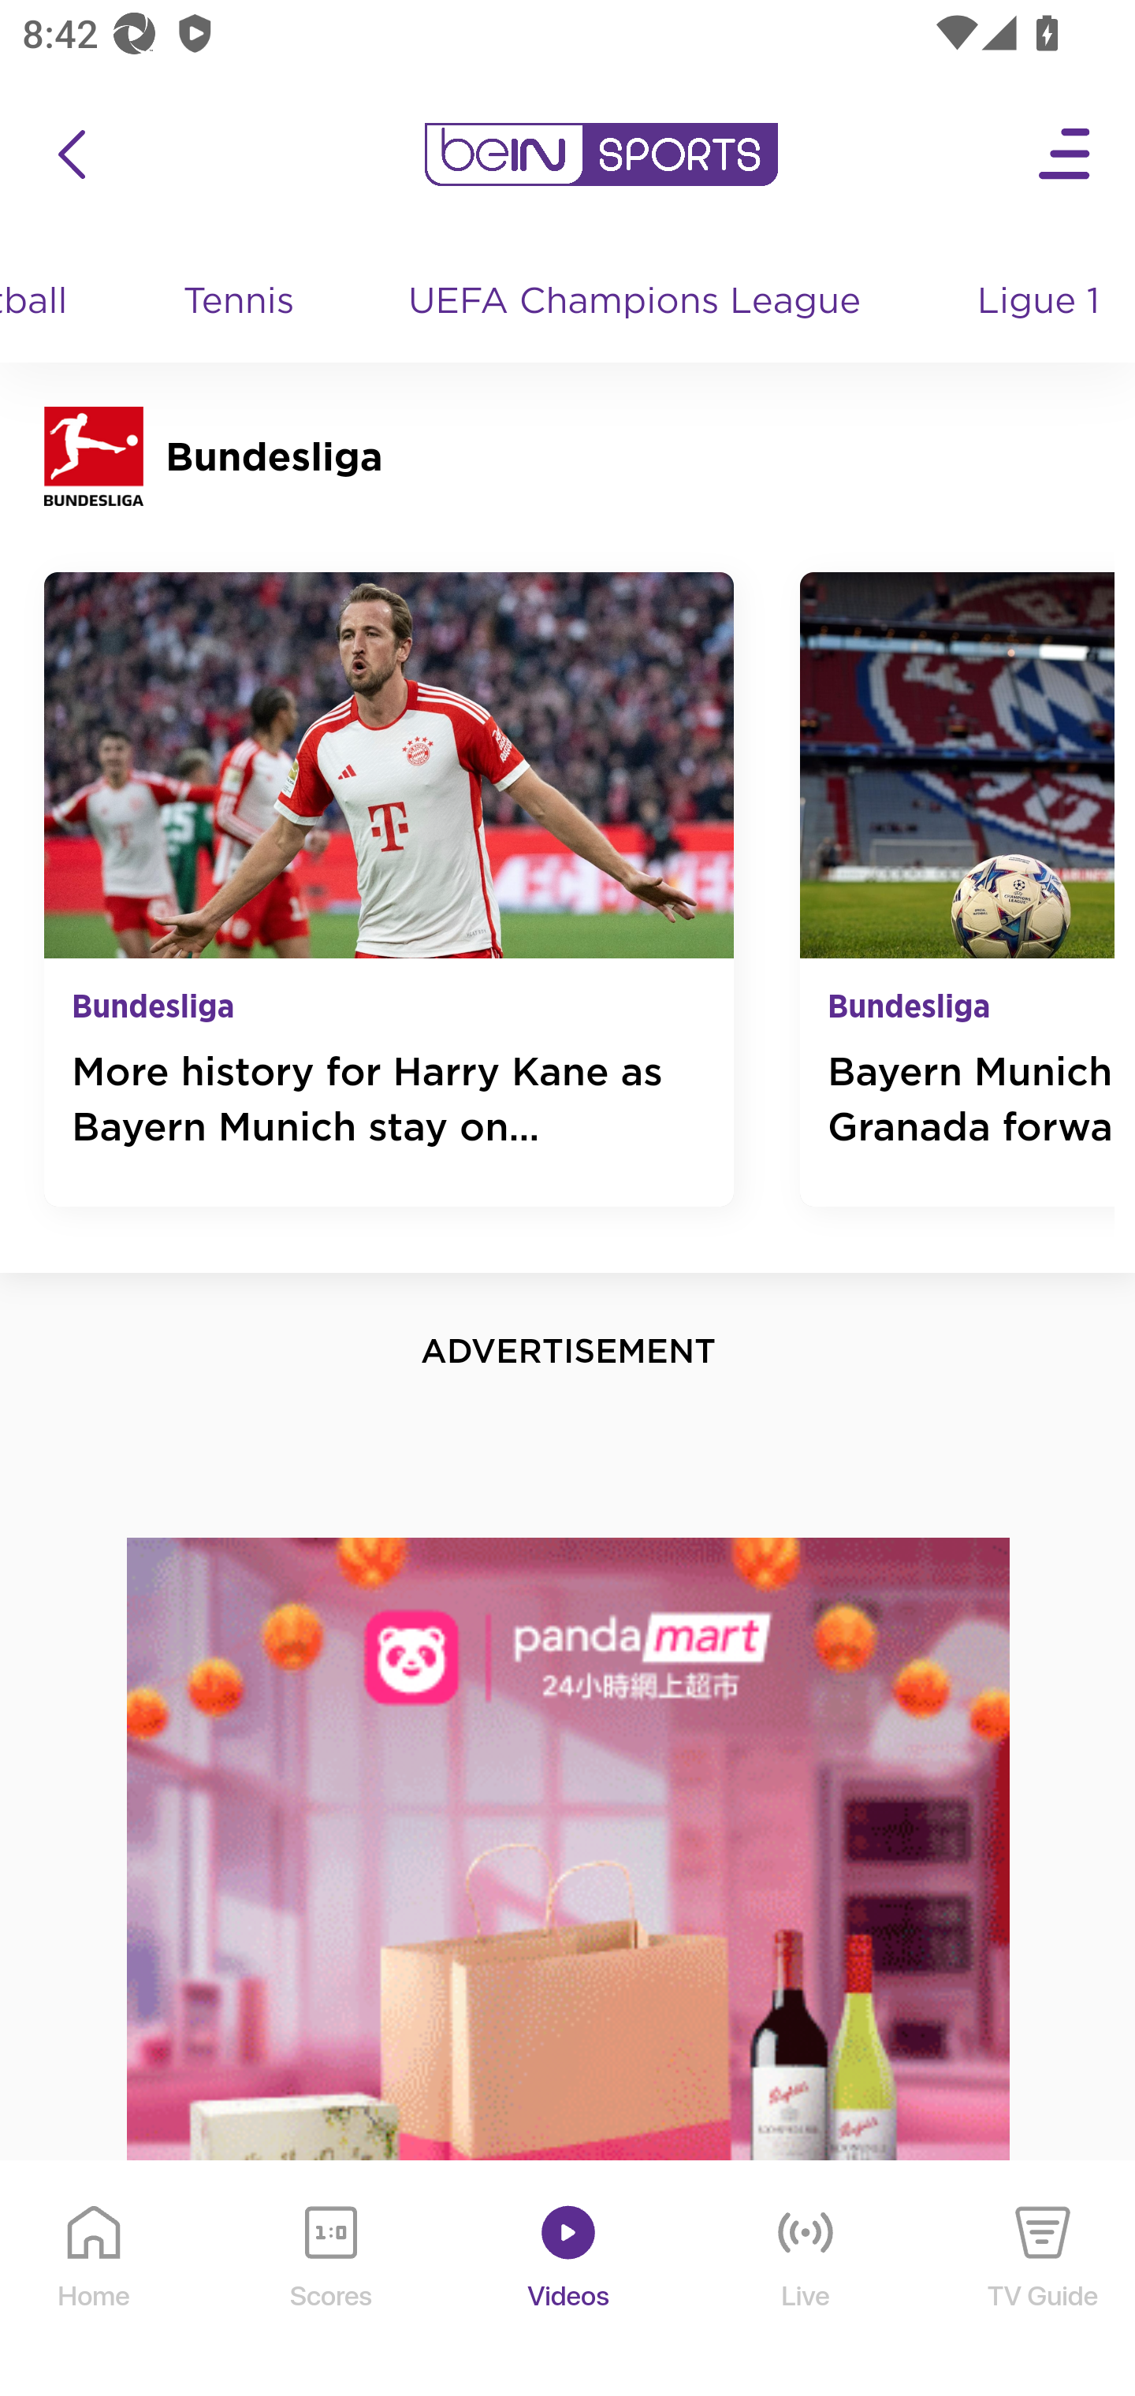 This screenshot has height=2396, width=1135. Describe the element at coordinates (569, 2279) in the screenshot. I see `Videos Videos Icon Videos` at that location.